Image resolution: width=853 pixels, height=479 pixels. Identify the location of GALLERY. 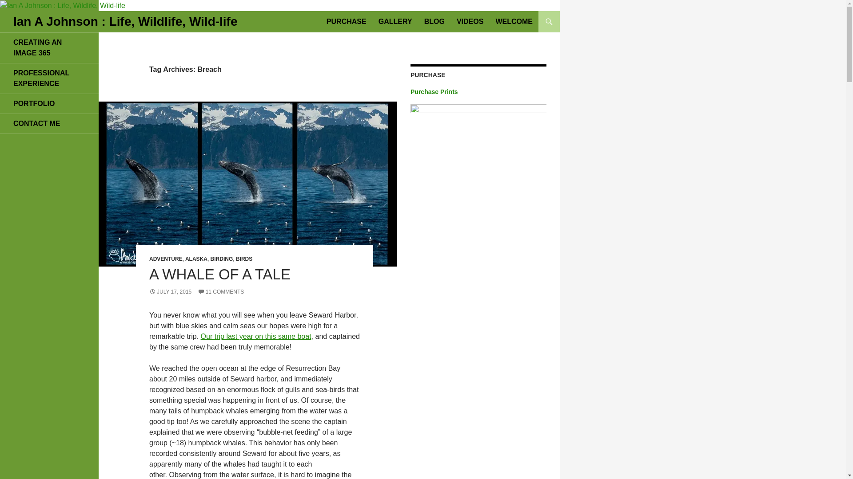
(395, 21).